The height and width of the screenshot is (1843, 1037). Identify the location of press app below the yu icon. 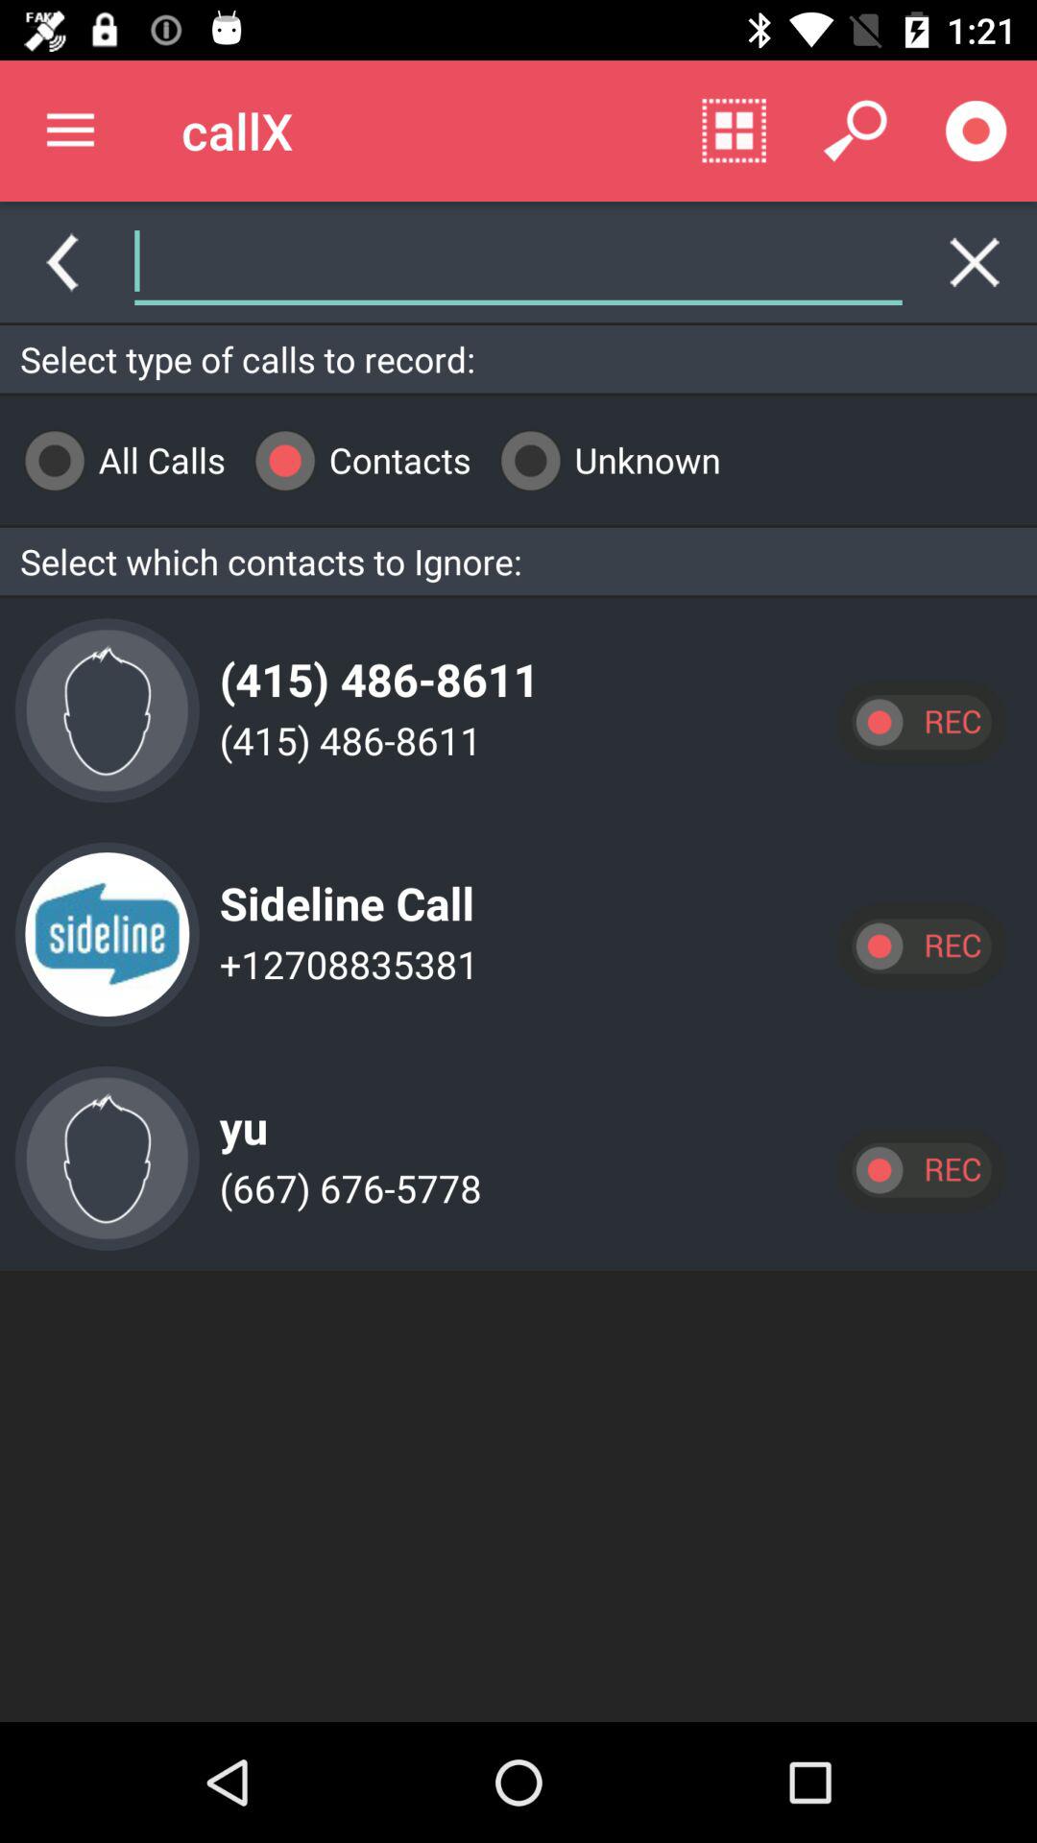
(346, 1188).